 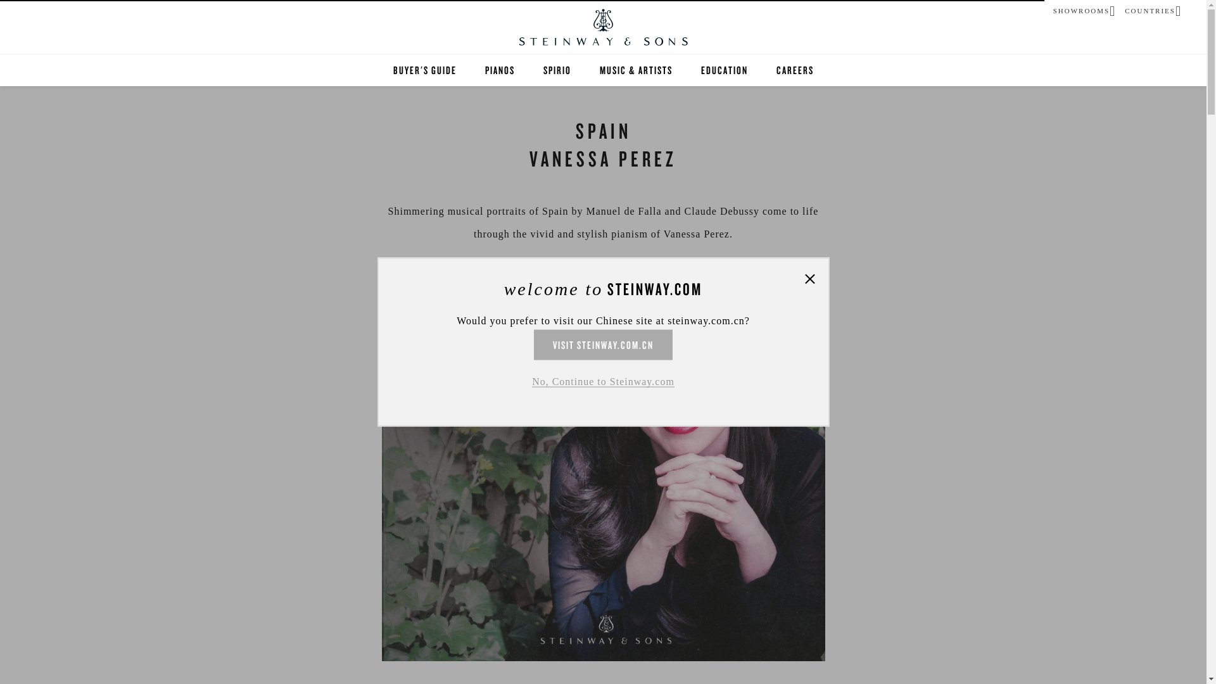 What do you see at coordinates (603, 442) in the screenshot?
I see `Subscribe` at bounding box center [603, 442].